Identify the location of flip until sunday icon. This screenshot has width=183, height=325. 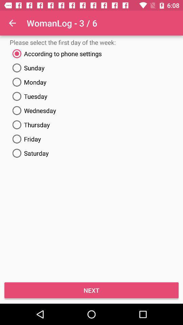
(91, 68).